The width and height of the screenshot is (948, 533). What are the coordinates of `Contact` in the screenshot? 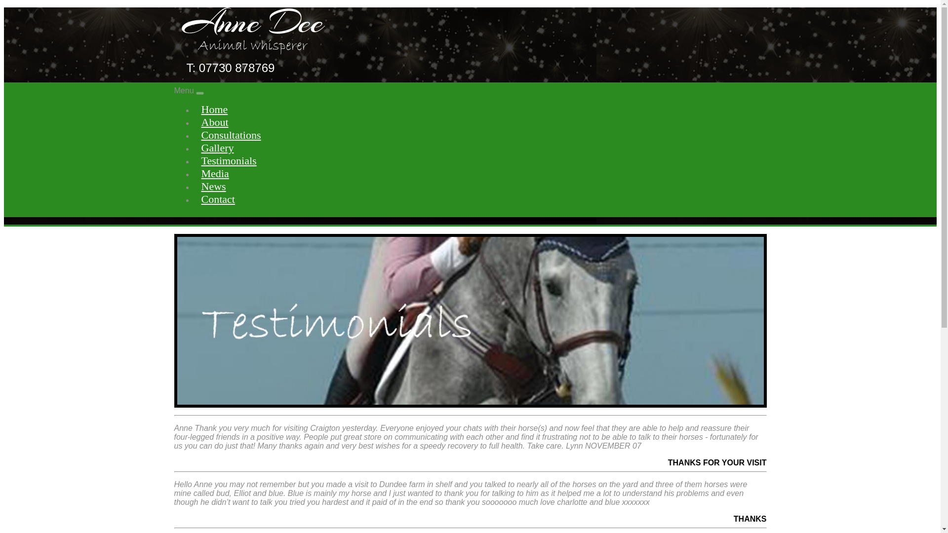 It's located at (479, 198).